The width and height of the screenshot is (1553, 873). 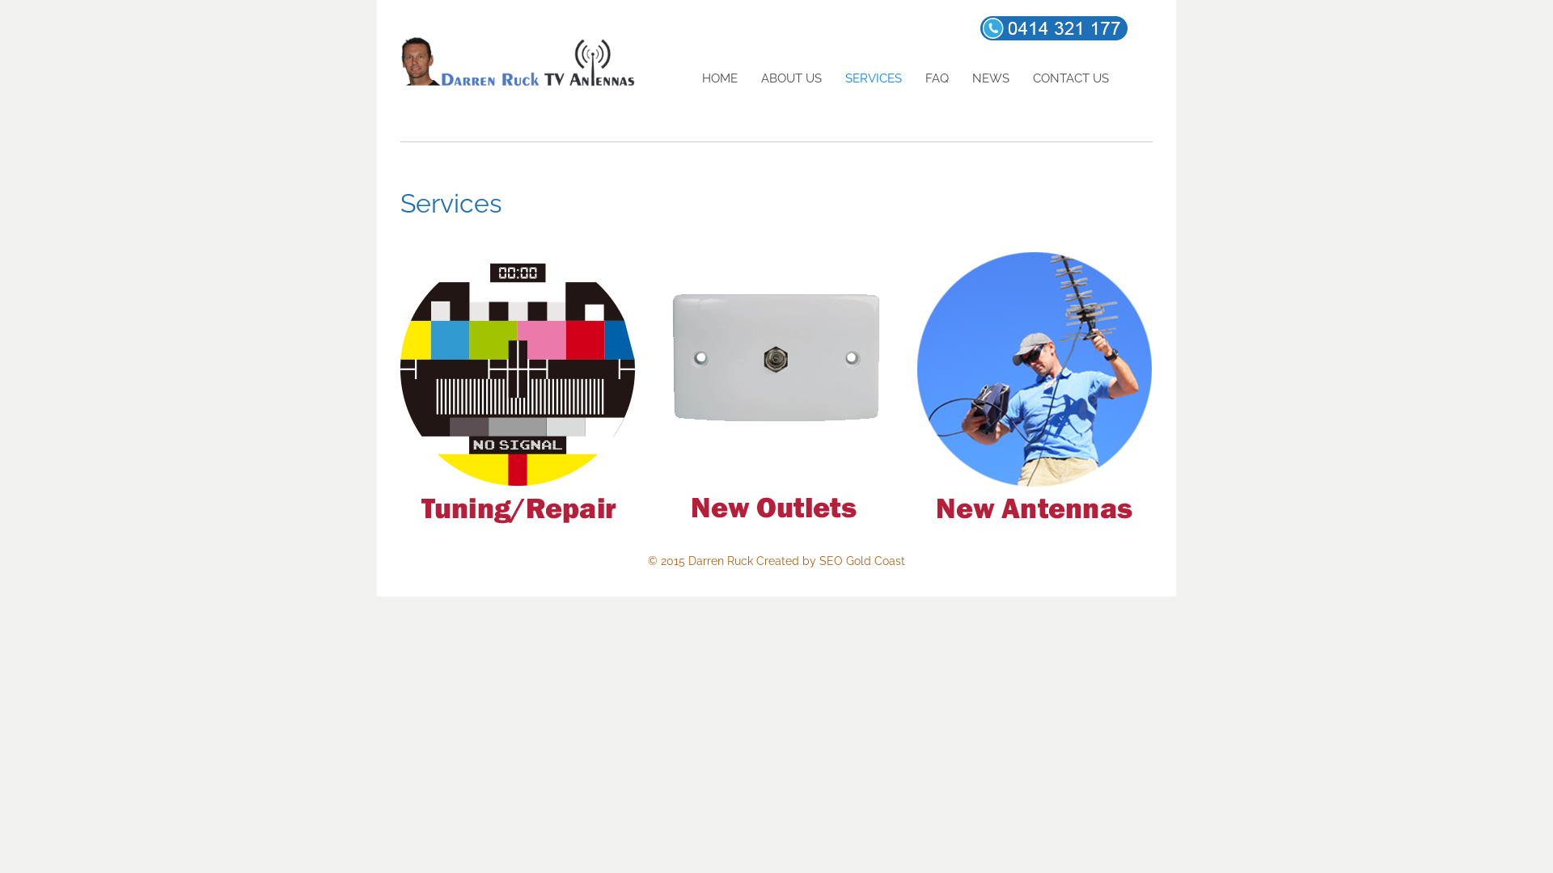 I want to click on NEWS, so click(x=991, y=79).